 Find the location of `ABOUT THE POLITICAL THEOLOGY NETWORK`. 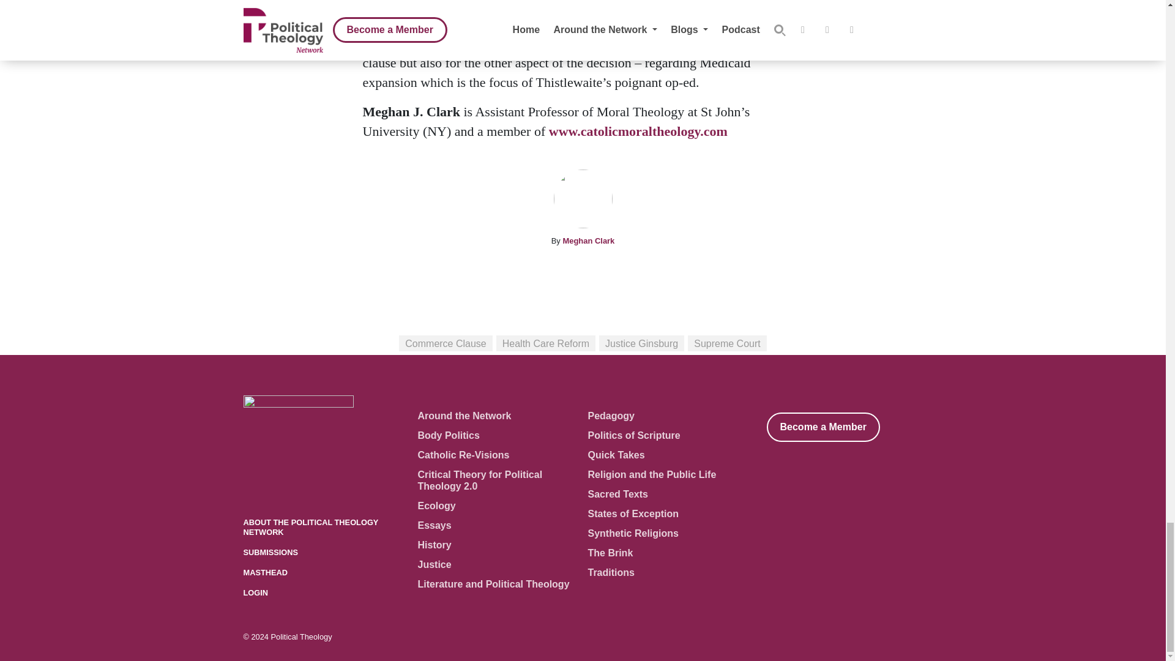

ABOUT THE POLITICAL THEOLOGY NETWORK is located at coordinates (311, 526).